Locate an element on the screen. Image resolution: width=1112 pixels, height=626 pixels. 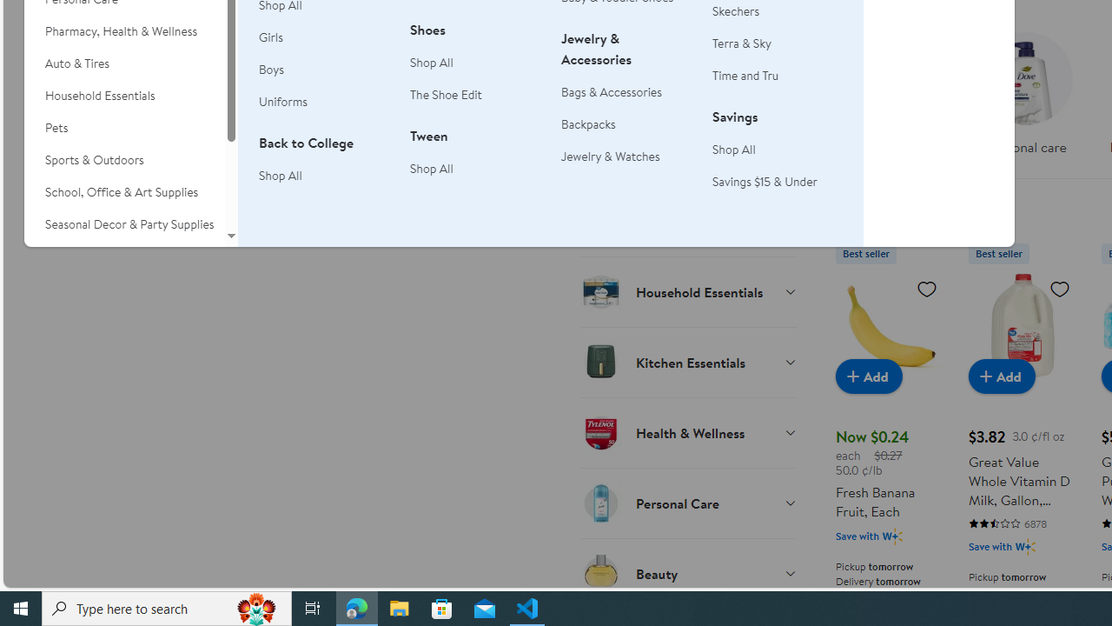
Time and Tru is located at coordinates (778, 76).